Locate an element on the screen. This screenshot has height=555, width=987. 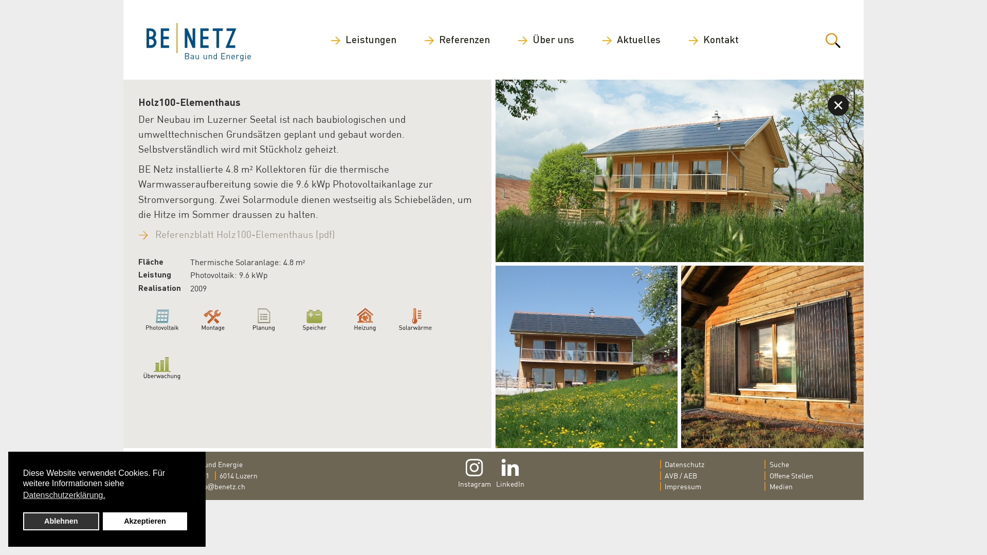
Suche is located at coordinates (803, 465).